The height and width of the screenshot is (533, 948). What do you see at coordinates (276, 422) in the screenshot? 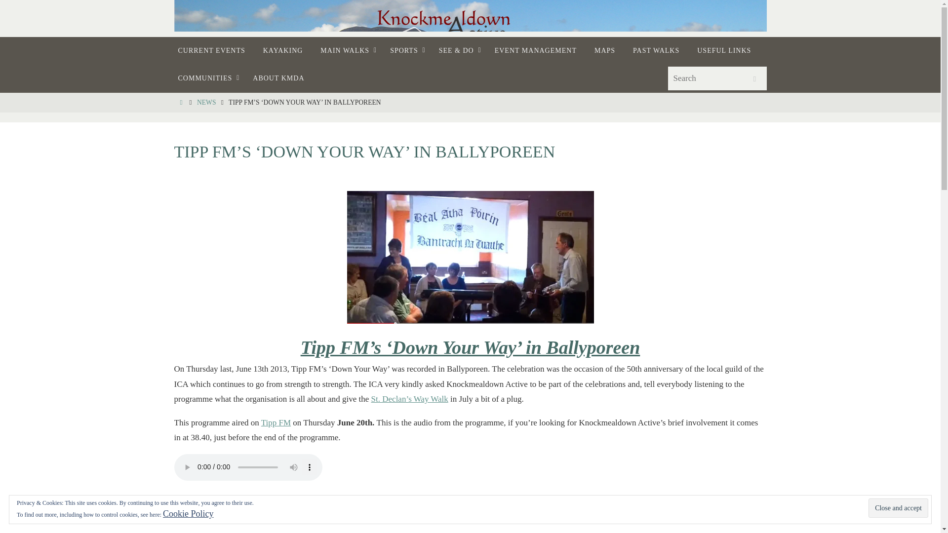
I see `Down Your Way Live Website` at bounding box center [276, 422].